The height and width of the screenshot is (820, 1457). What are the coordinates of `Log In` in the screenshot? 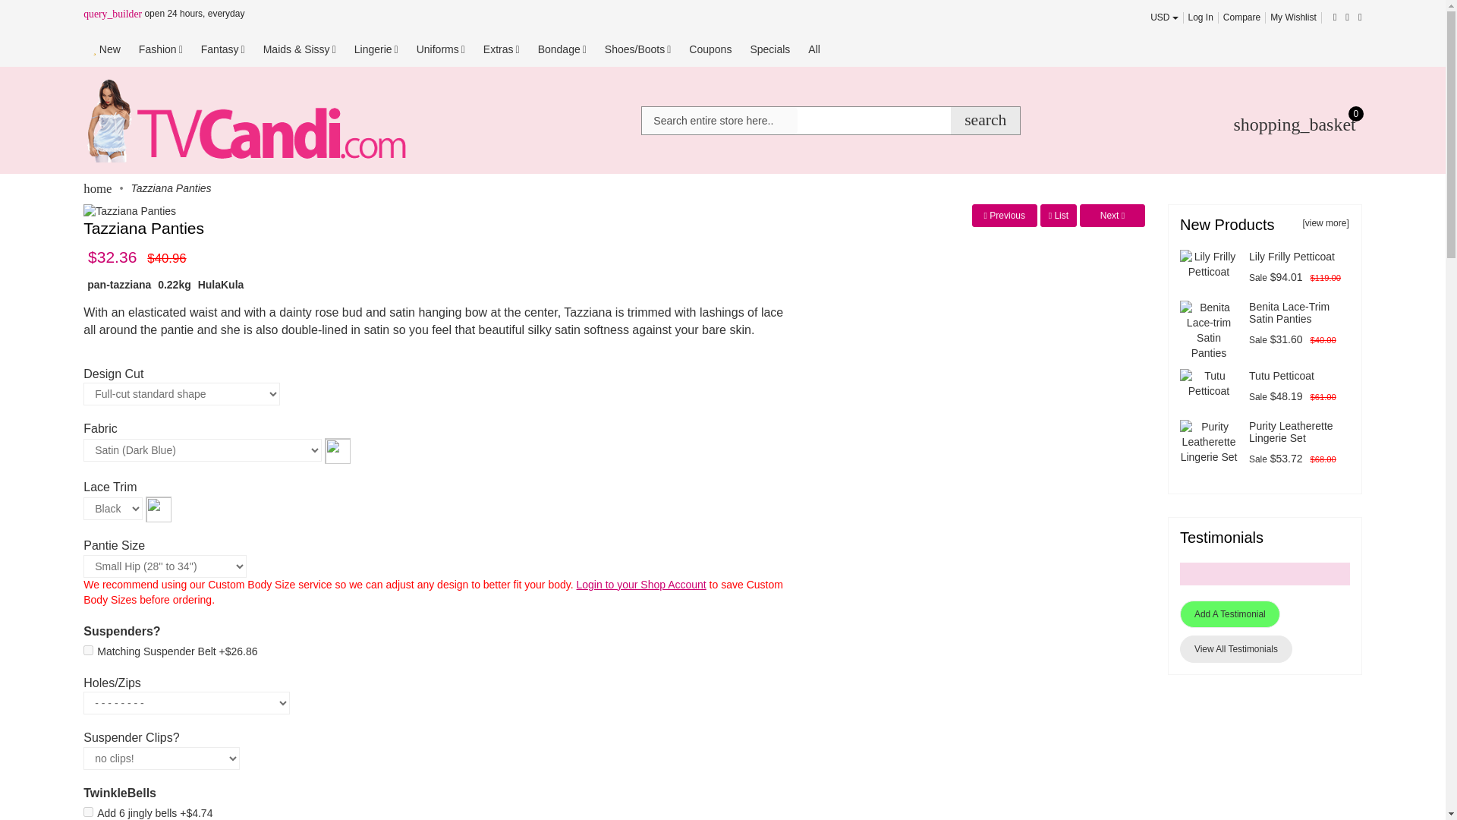 It's located at (1201, 17).